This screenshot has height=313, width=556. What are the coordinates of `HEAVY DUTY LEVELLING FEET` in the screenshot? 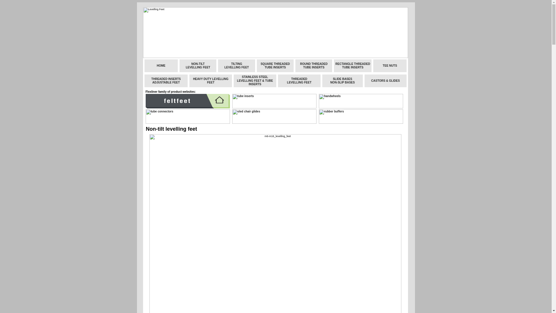 It's located at (211, 81).